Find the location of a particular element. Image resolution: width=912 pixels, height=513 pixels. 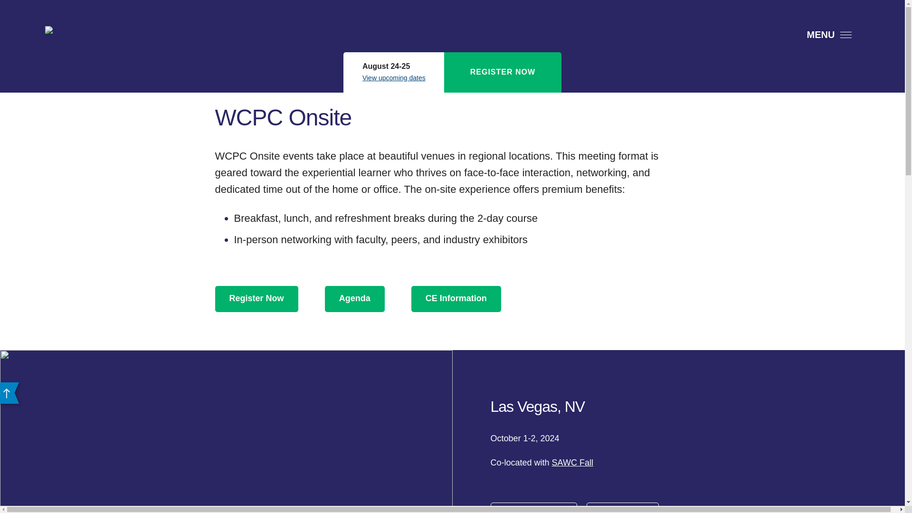

Register Now is located at coordinates (256, 298).